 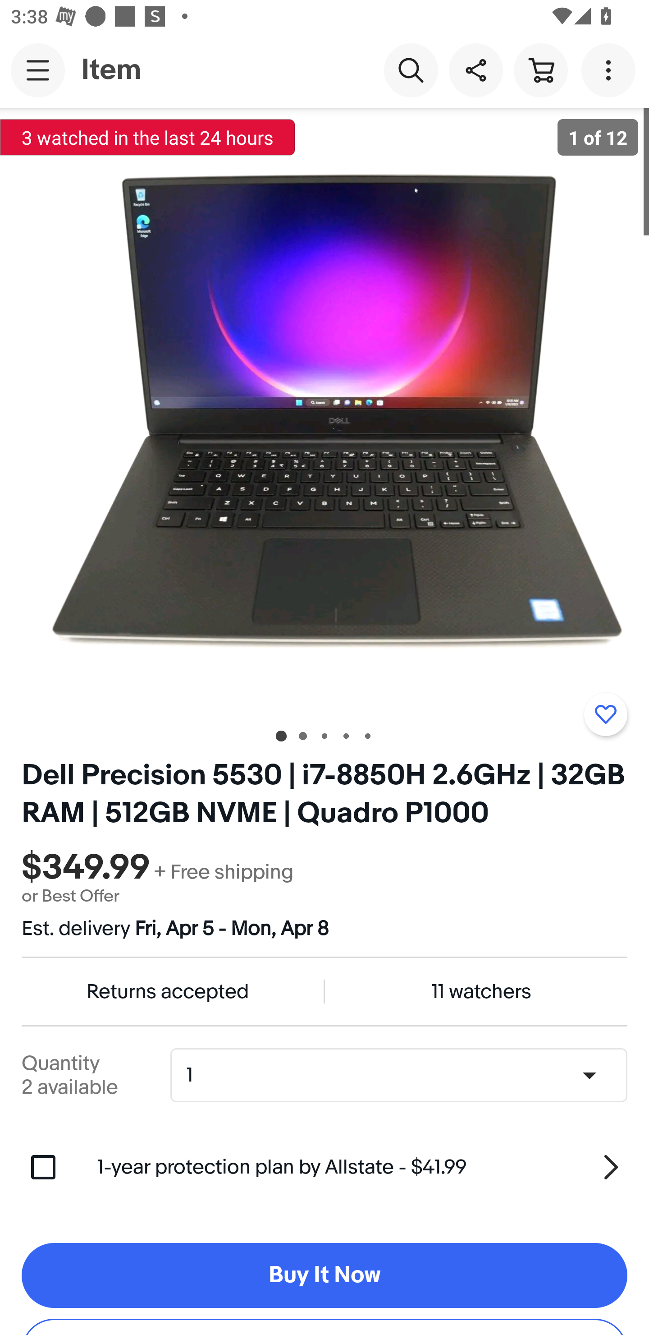 I want to click on Add to watchlist, so click(x=605, y=714).